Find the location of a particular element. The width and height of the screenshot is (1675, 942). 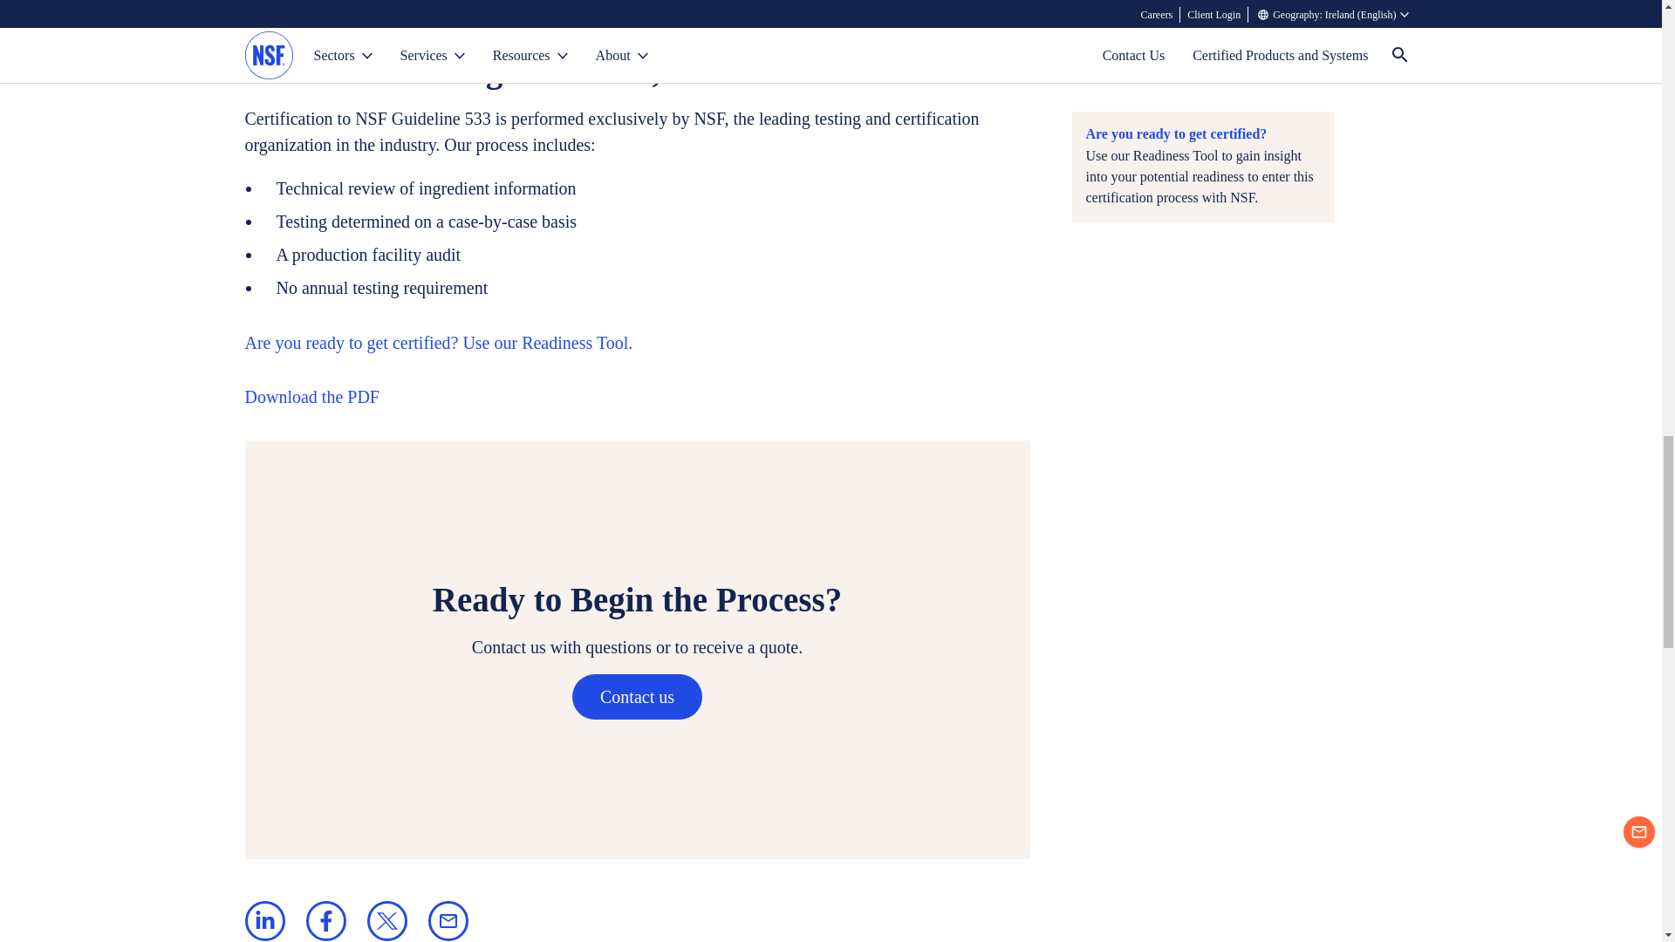

Share on Facebook is located at coordinates (325, 920).